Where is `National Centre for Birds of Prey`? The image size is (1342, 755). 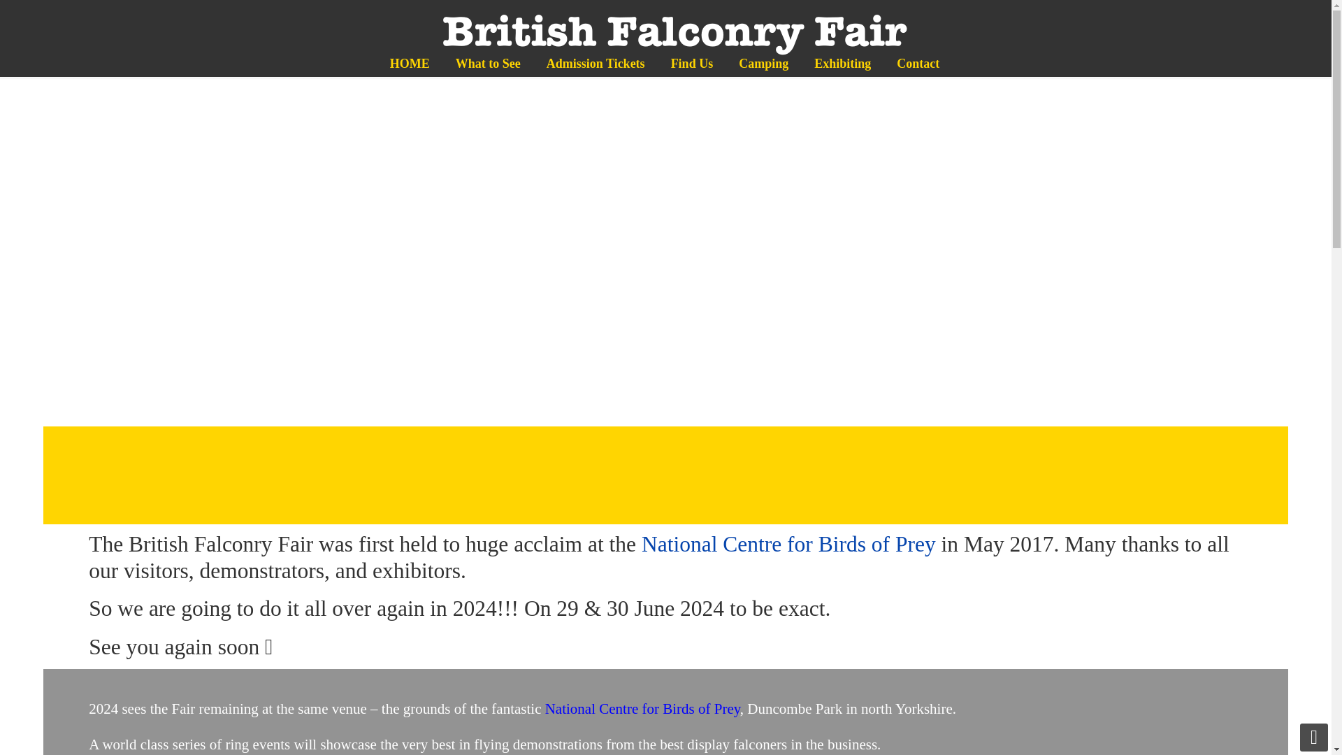 National Centre for Birds of Prey is located at coordinates (791, 544).